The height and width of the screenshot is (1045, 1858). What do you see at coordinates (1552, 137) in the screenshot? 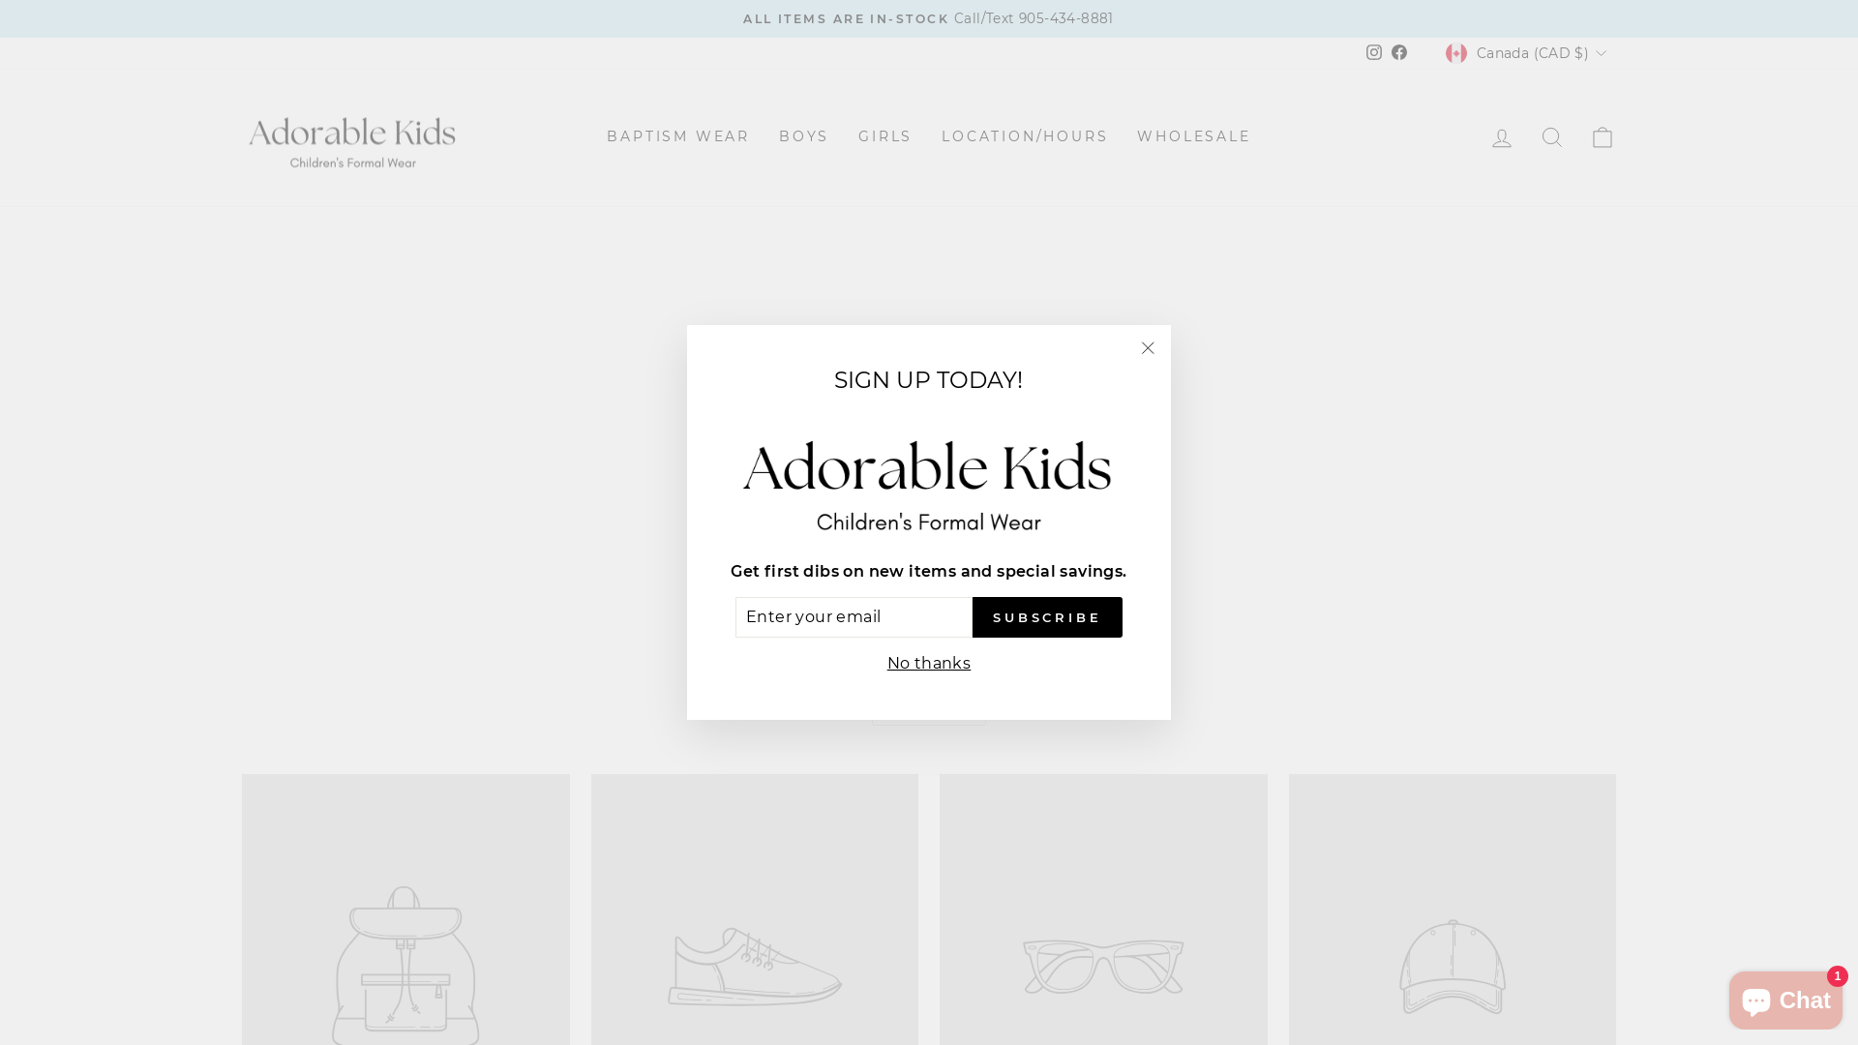
I see `SEARCH` at bounding box center [1552, 137].